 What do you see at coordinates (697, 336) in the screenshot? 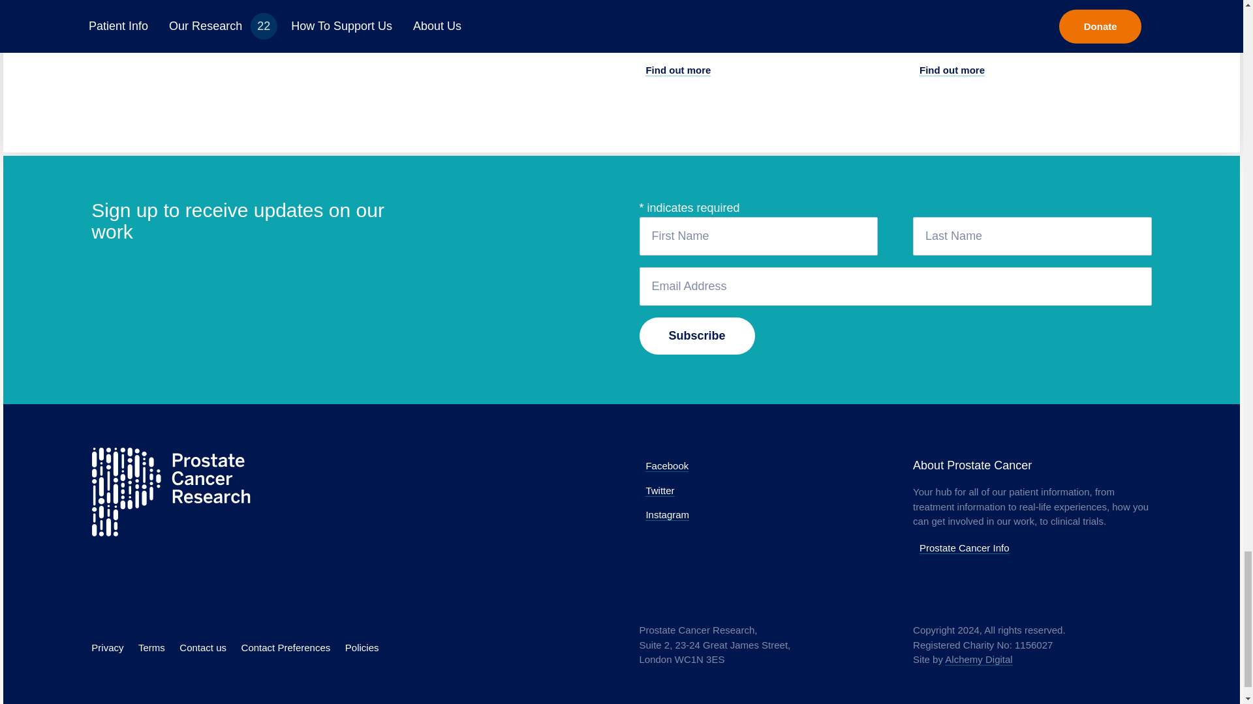
I see `Subscribe` at bounding box center [697, 336].